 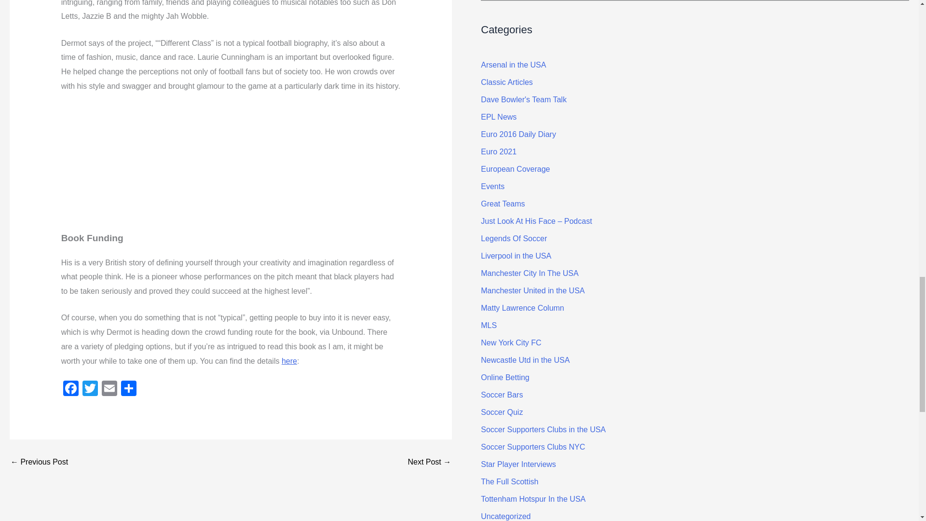 What do you see at coordinates (522, 308) in the screenshot?
I see `Matty Lawrence Column` at bounding box center [522, 308].